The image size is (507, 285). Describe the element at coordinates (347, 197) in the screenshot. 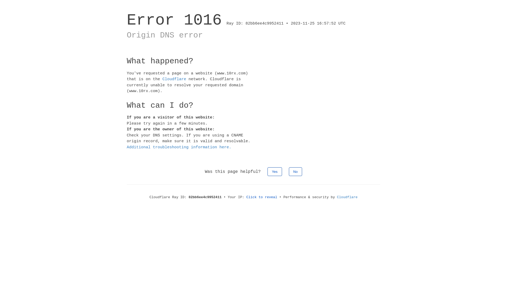

I see `Cloudflare` at that location.